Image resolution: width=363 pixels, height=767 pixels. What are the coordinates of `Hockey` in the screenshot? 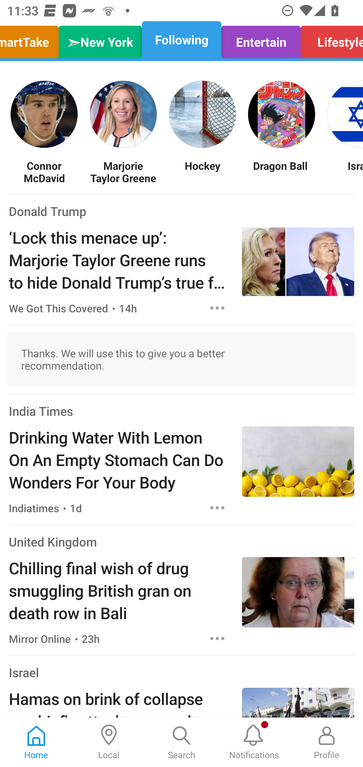 It's located at (202, 172).